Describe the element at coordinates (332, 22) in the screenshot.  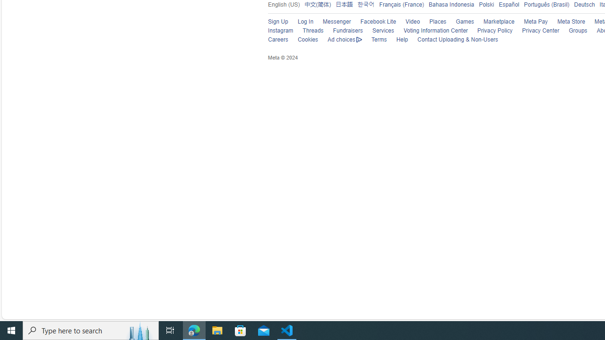
I see `Messenger` at that location.